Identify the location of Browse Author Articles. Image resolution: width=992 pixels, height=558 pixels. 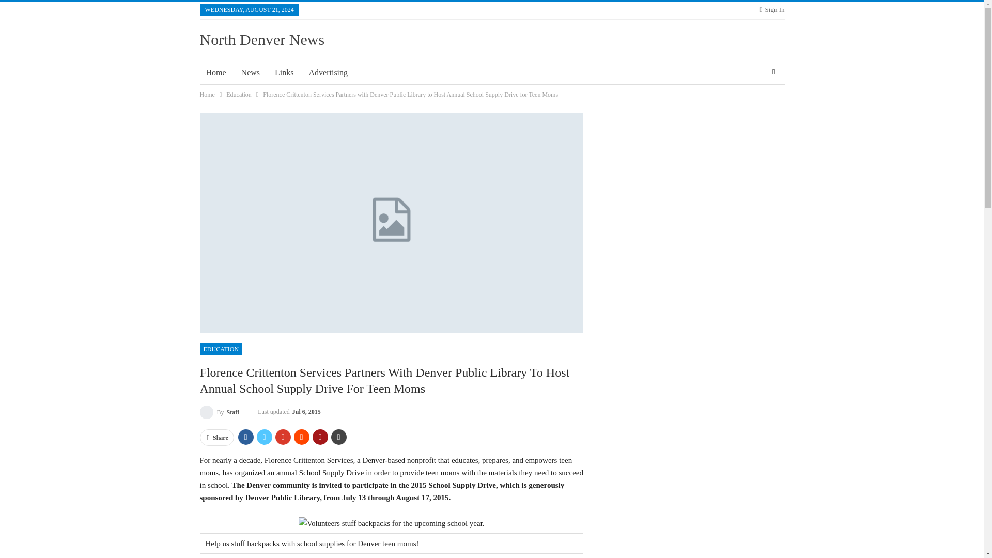
(219, 412).